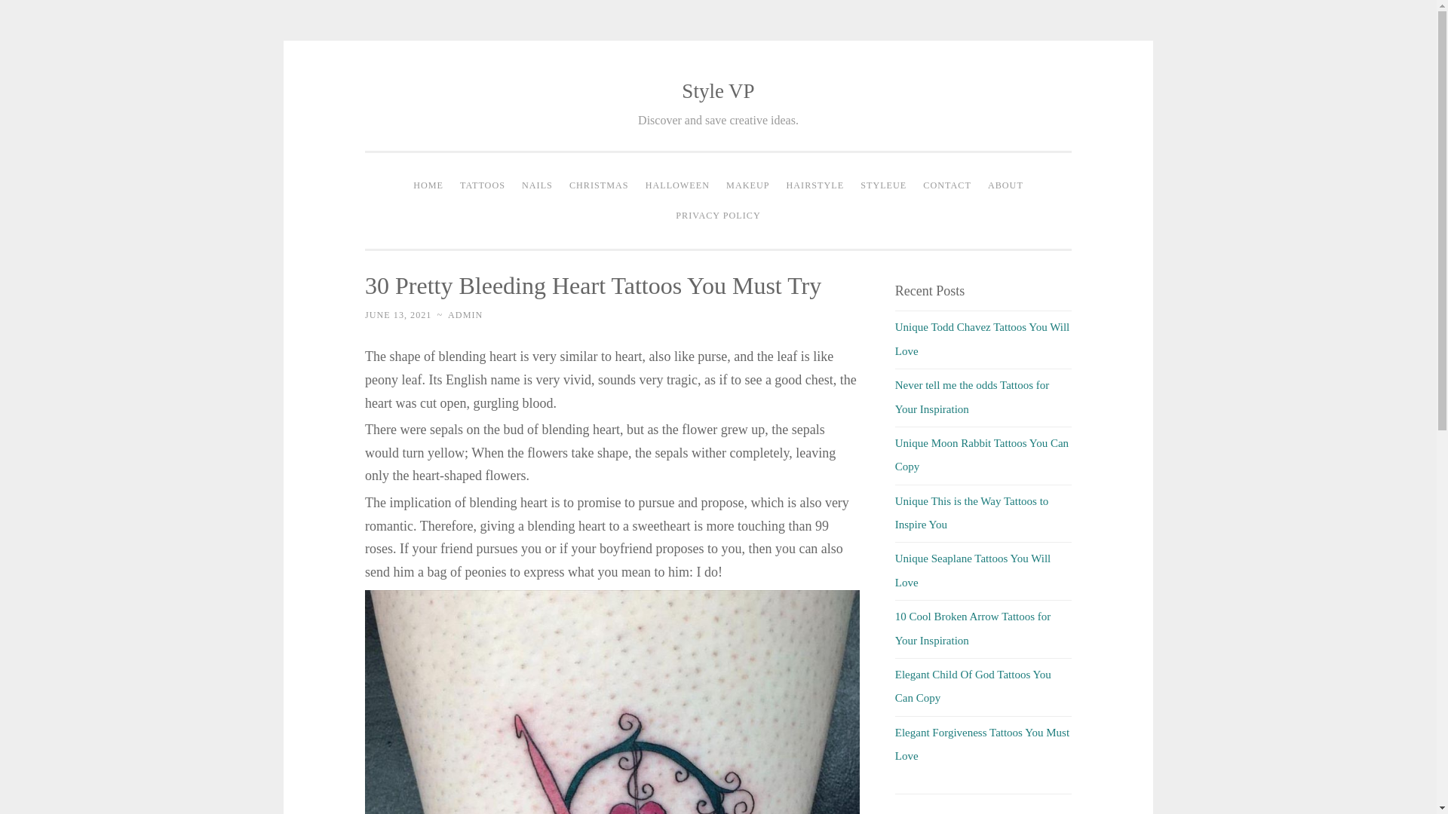 This screenshot has height=814, width=1448. I want to click on Skip to content, so click(398, 92).